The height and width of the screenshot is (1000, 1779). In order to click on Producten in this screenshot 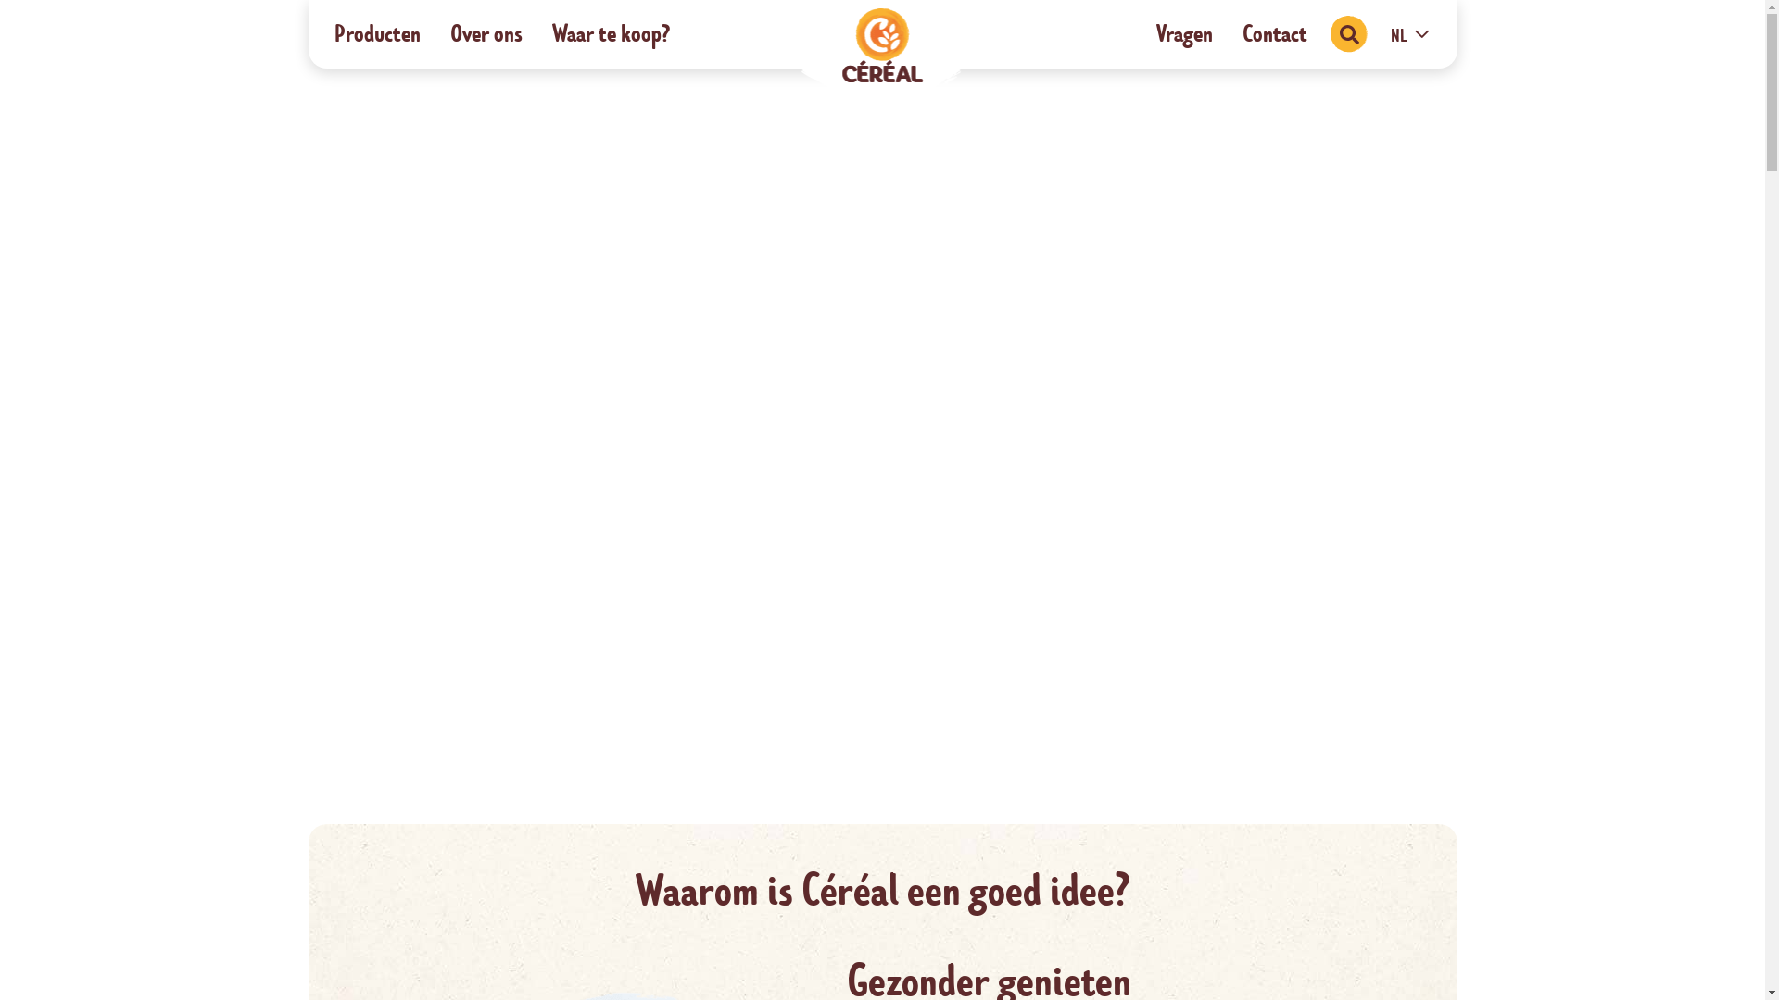, I will do `click(376, 34)`.